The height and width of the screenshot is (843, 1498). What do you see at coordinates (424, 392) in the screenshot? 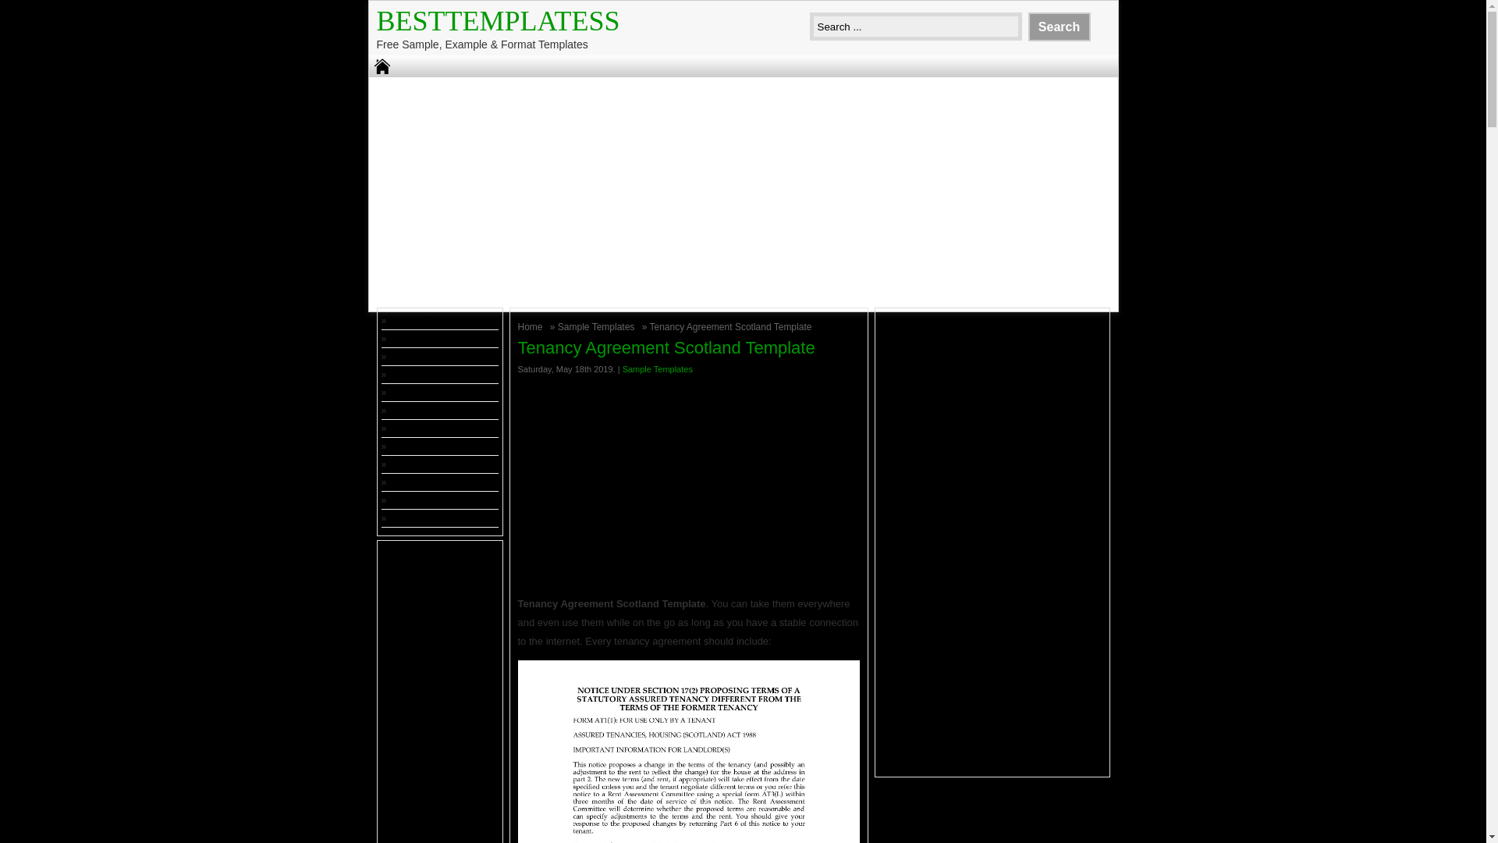
I see `Blank Templates` at bounding box center [424, 392].